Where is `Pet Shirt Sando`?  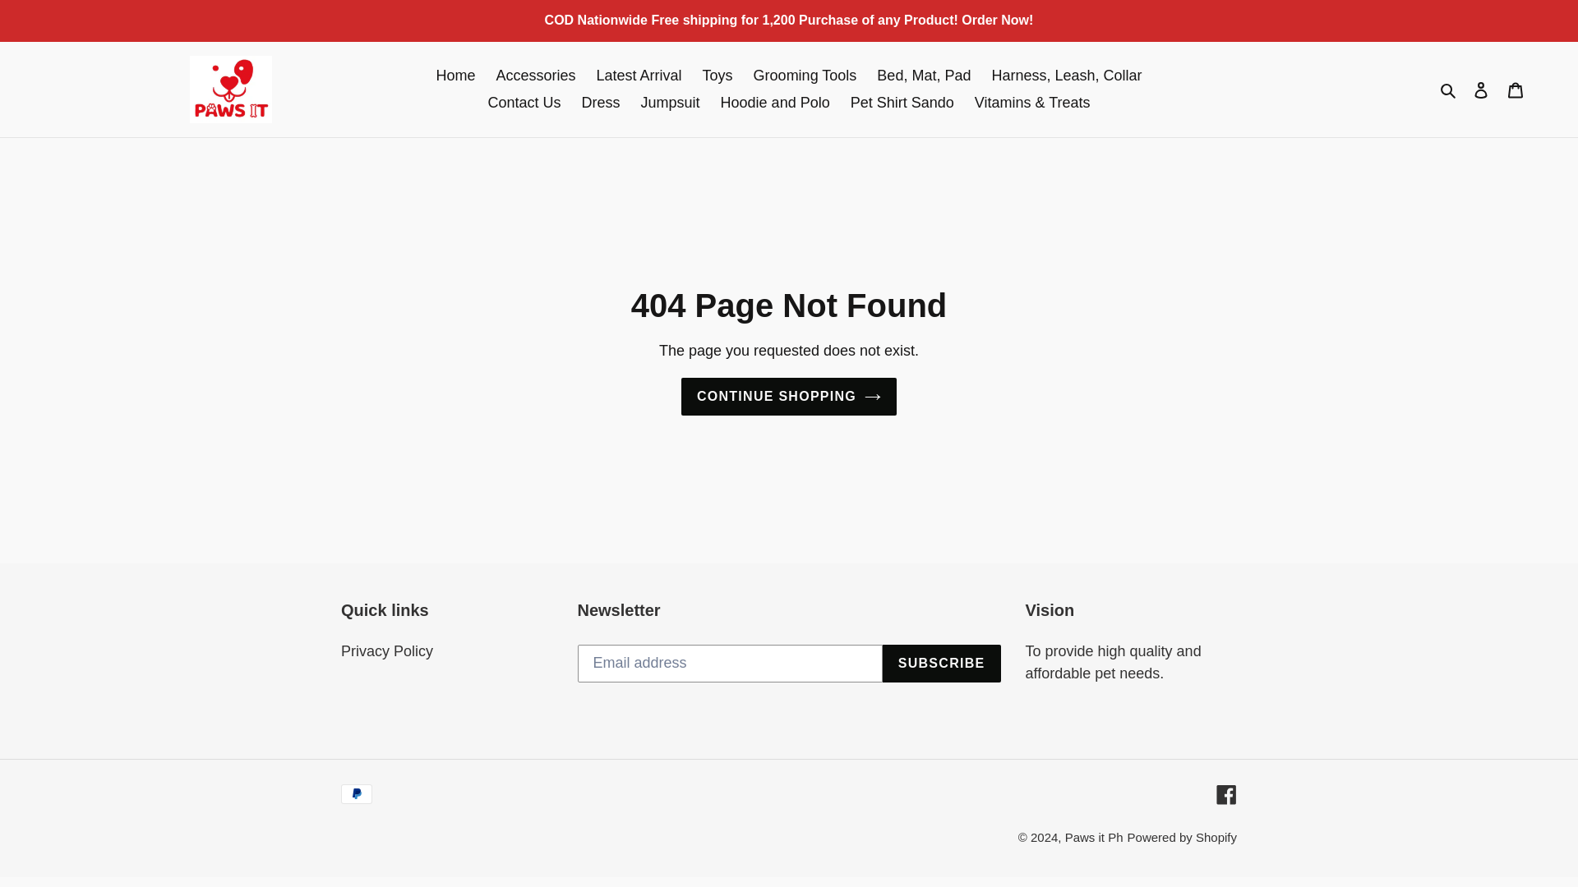
Pet Shirt Sando is located at coordinates (902, 103).